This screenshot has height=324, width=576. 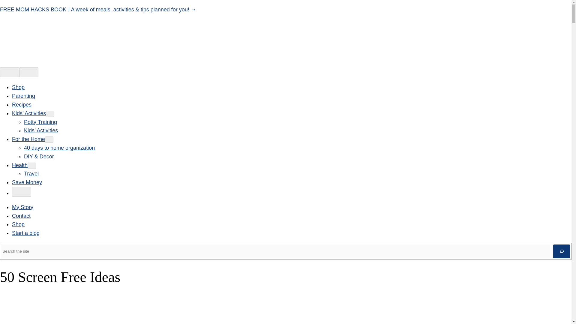 I want to click on Recipes, so click(x=22, y=104).